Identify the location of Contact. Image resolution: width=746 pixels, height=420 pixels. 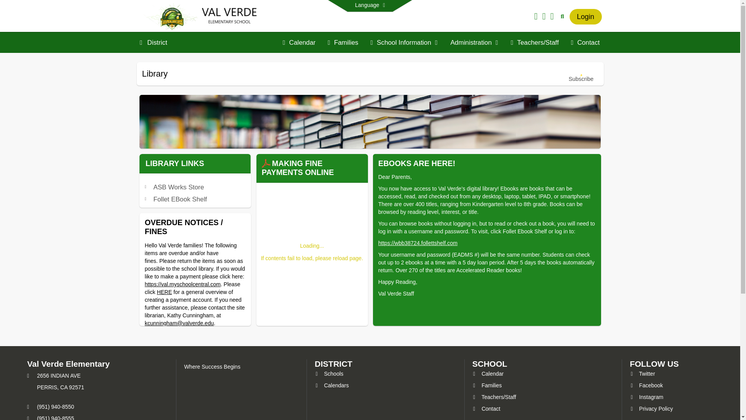
(486, 409).